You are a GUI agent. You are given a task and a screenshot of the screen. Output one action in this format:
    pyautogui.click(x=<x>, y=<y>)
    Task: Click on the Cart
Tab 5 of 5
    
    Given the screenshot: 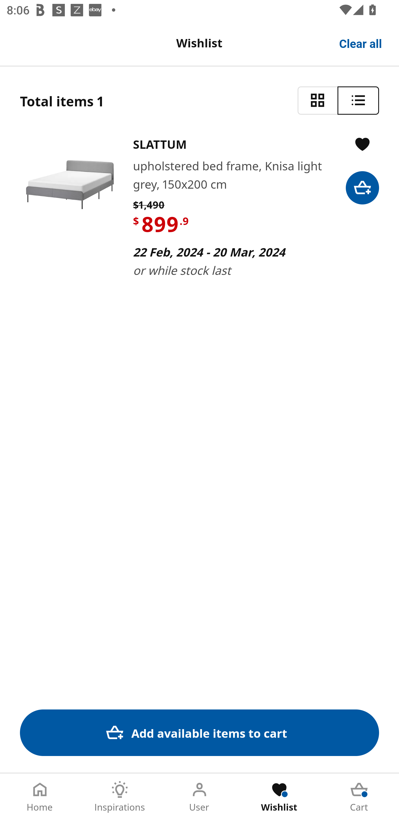 What is the action you would take?
    pyautogui.click(x=359, y=797)
    